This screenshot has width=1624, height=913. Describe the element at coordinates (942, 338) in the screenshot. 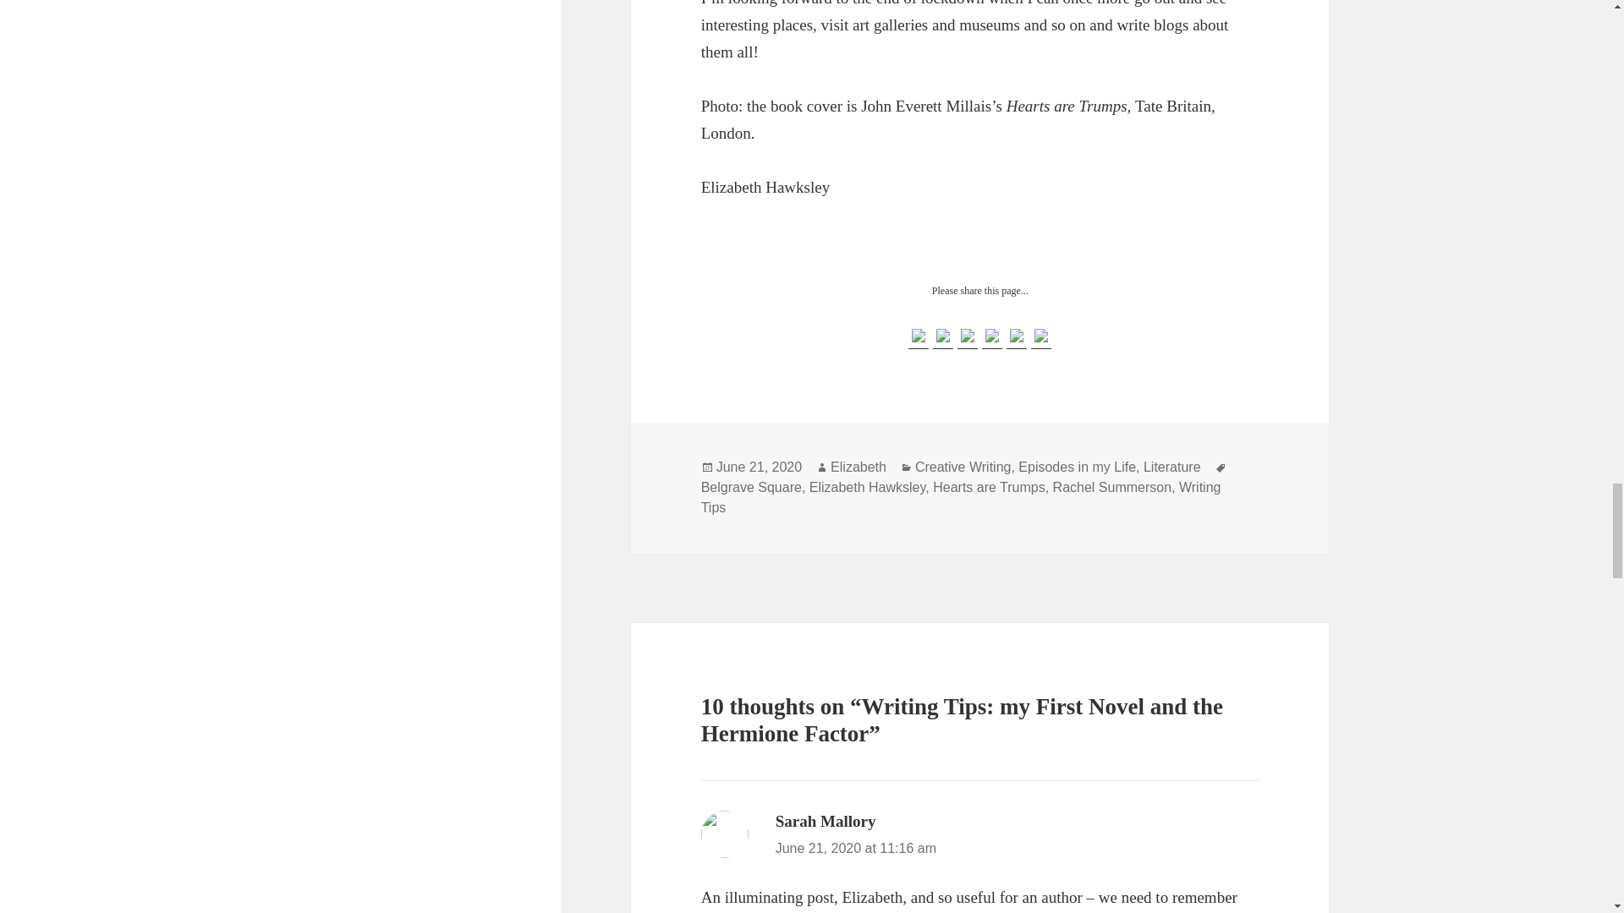

I see `Share on Twitter` at that location.